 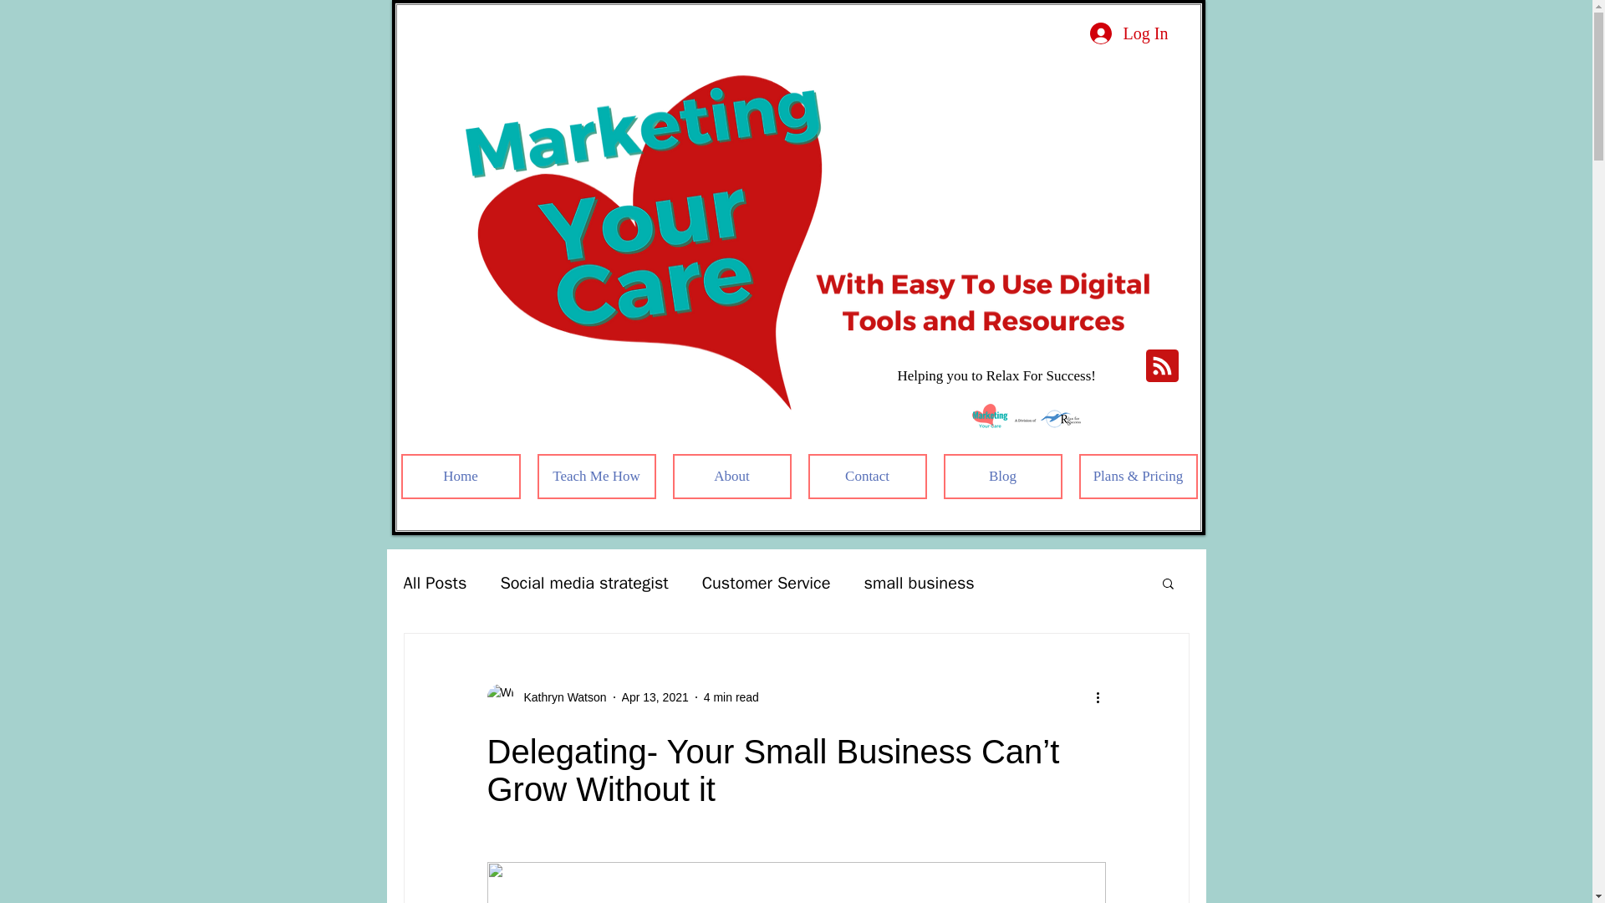 What do you see at coordinates (866, 477) in the screenshot?
I see `Contact` at bounding box center [866, 477].